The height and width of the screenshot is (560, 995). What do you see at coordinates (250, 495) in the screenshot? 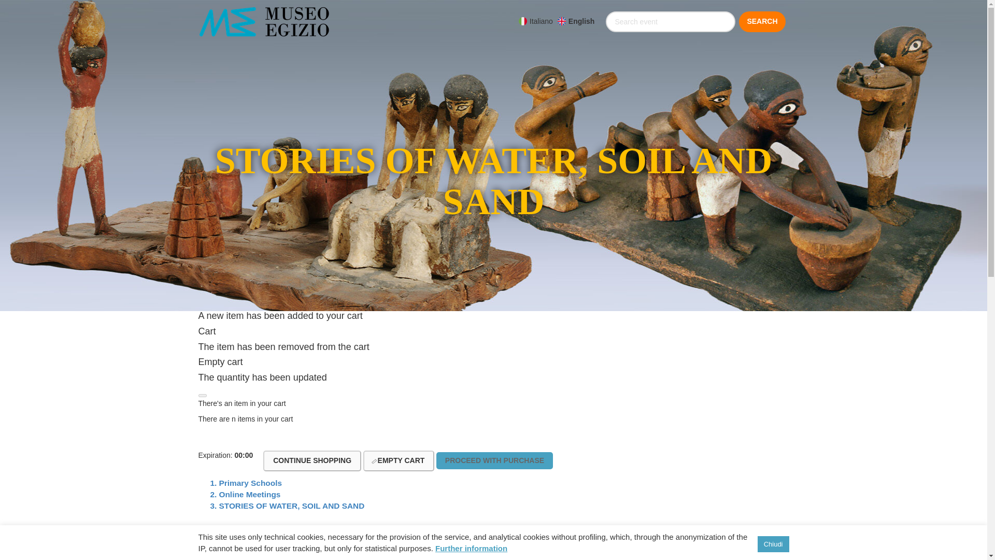
I see `Online Meetings` at bounding box center [250, 495].